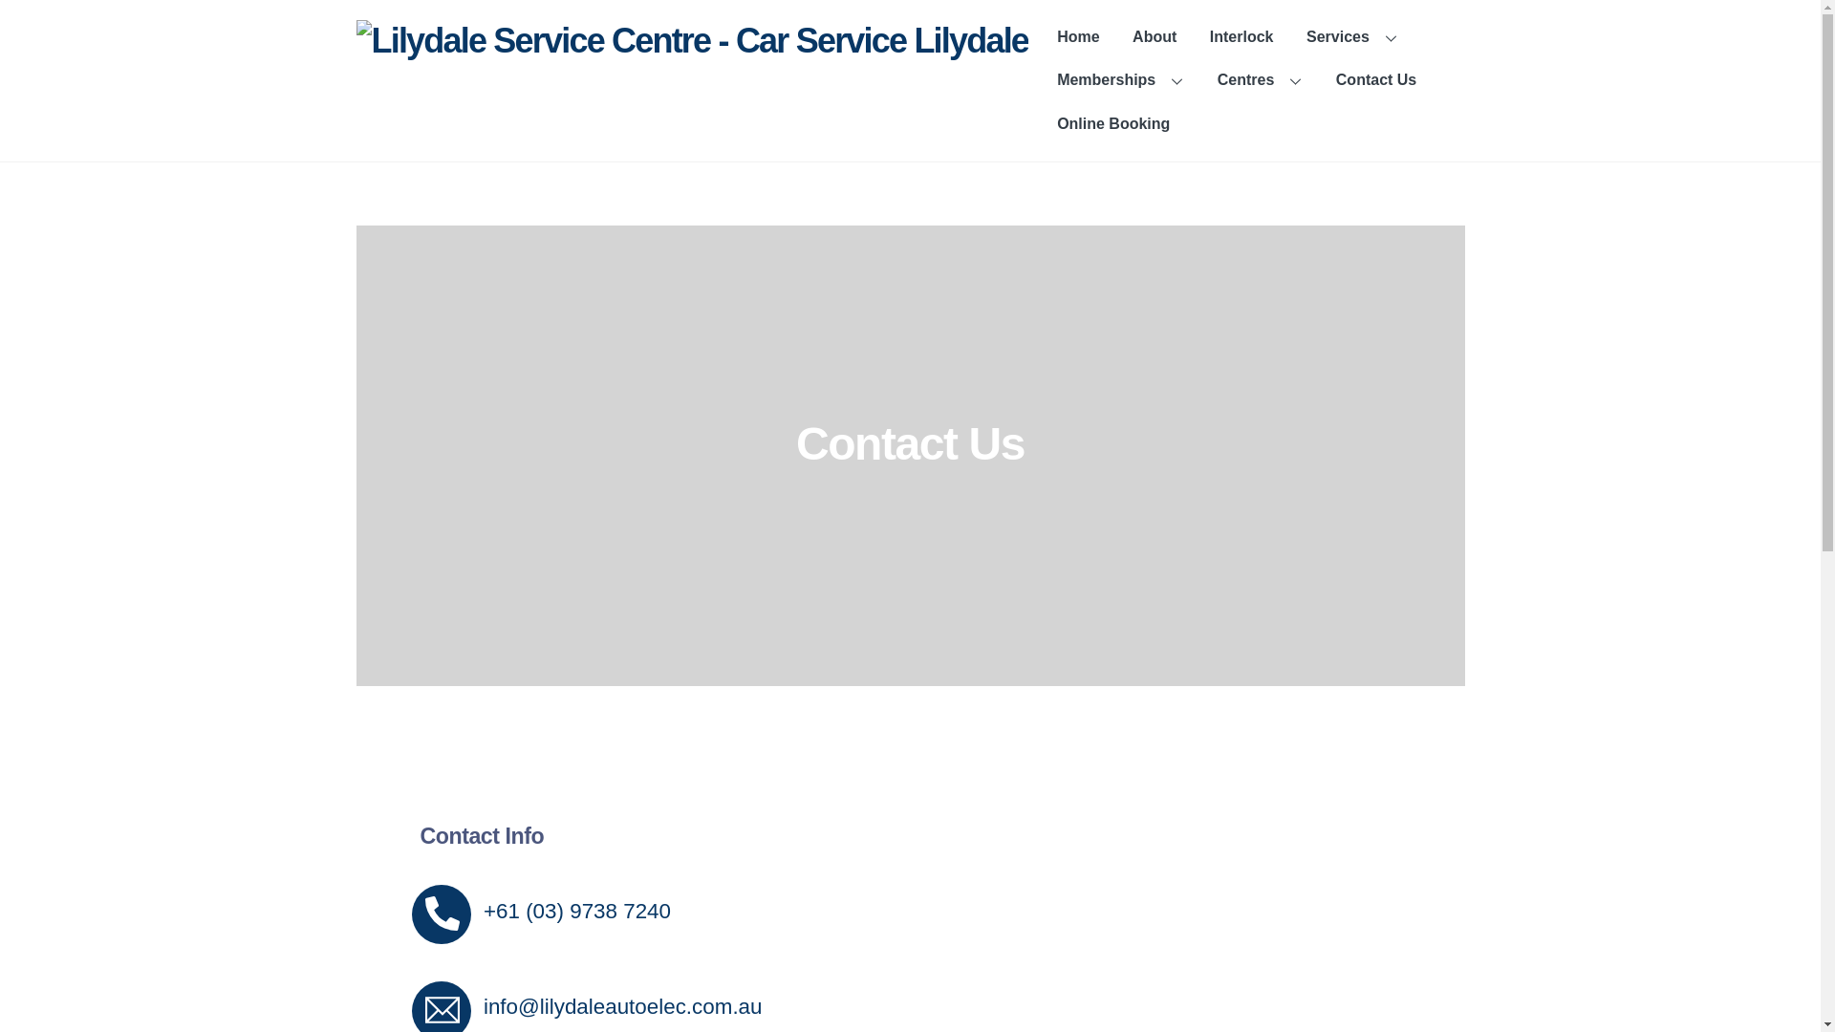 This screenshot has height=1032, width=1835. I want to click on Memberships, so click(1120, 81).